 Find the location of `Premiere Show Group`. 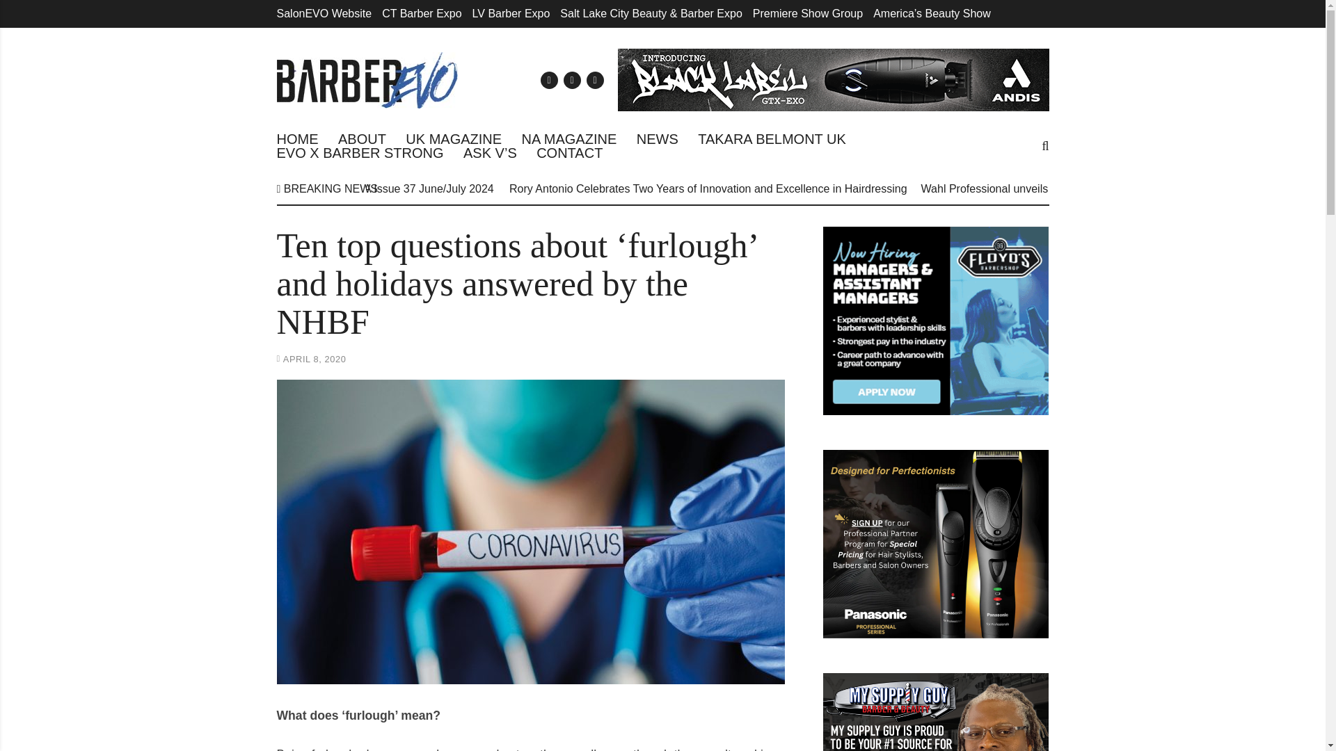

Premiere Show Group is located at coordinates (808, 13).